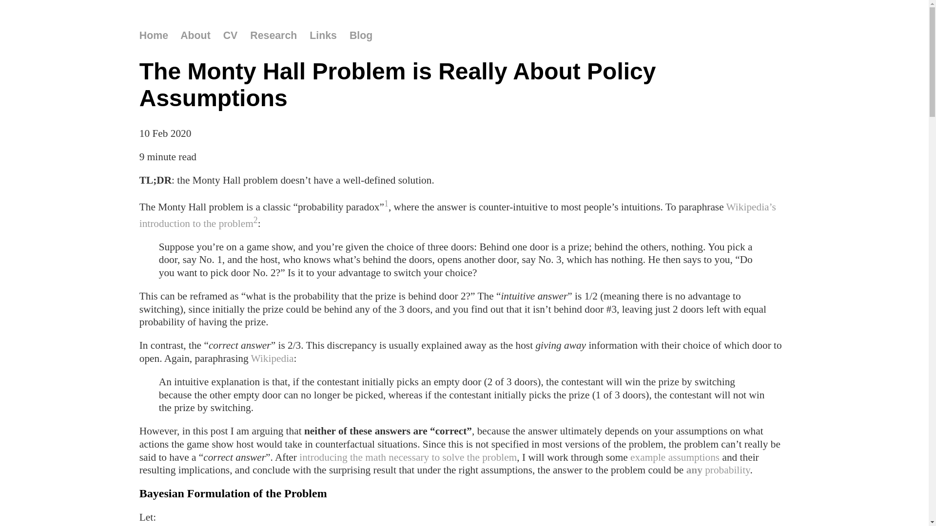  What do you see at coordinates (386, 204) in the screenshot?
I see `1` at bounding box center [386, 204].